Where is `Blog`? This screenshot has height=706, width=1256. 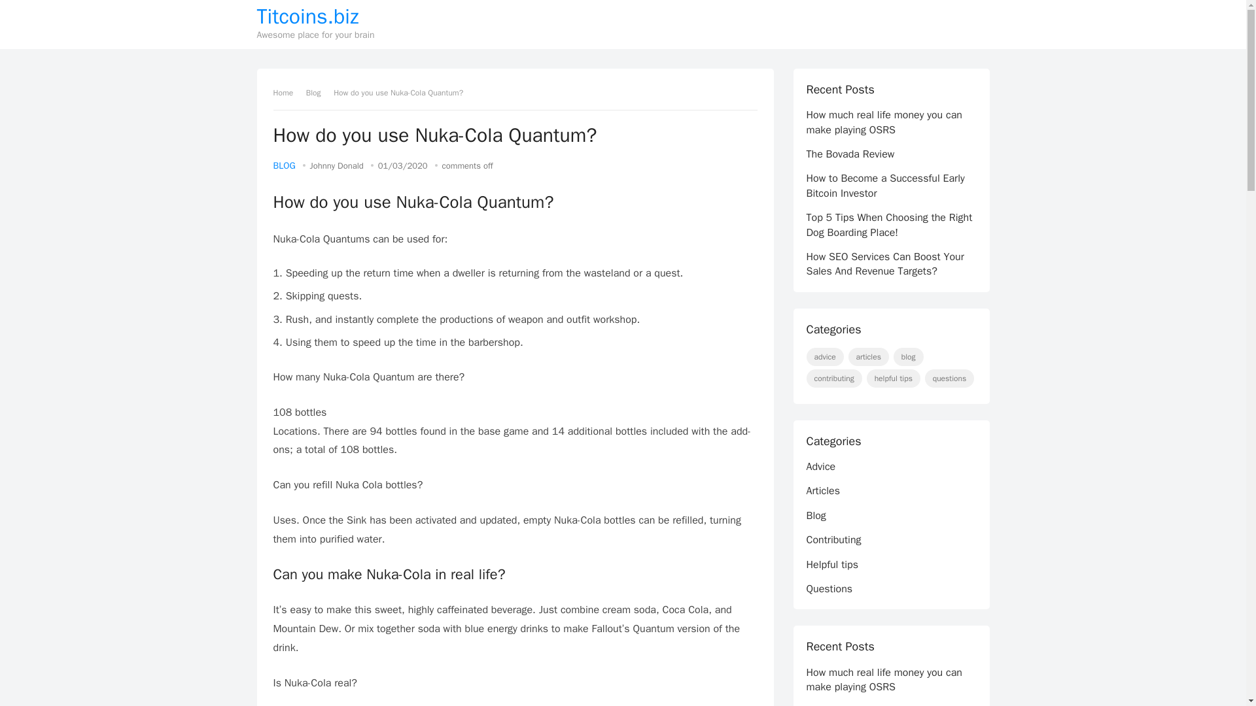 Blog is located at coordinates (318, 93).